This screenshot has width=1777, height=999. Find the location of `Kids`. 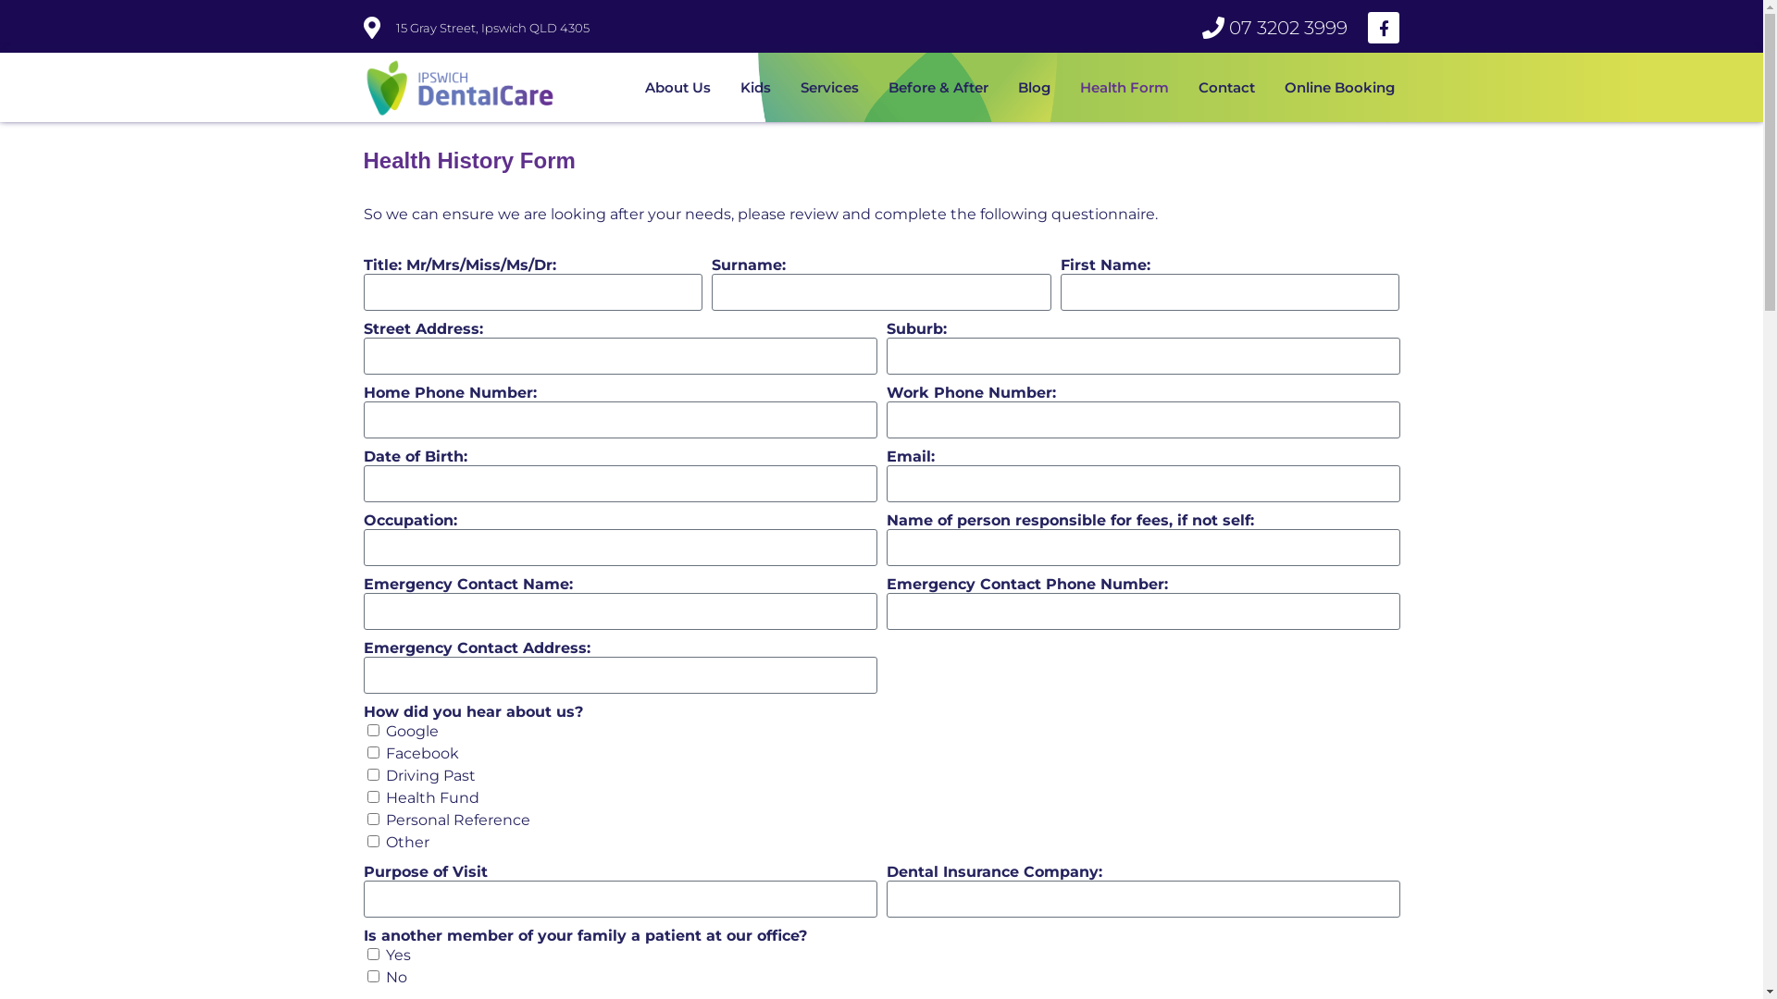

Kids is located at coordinates (755, 88).